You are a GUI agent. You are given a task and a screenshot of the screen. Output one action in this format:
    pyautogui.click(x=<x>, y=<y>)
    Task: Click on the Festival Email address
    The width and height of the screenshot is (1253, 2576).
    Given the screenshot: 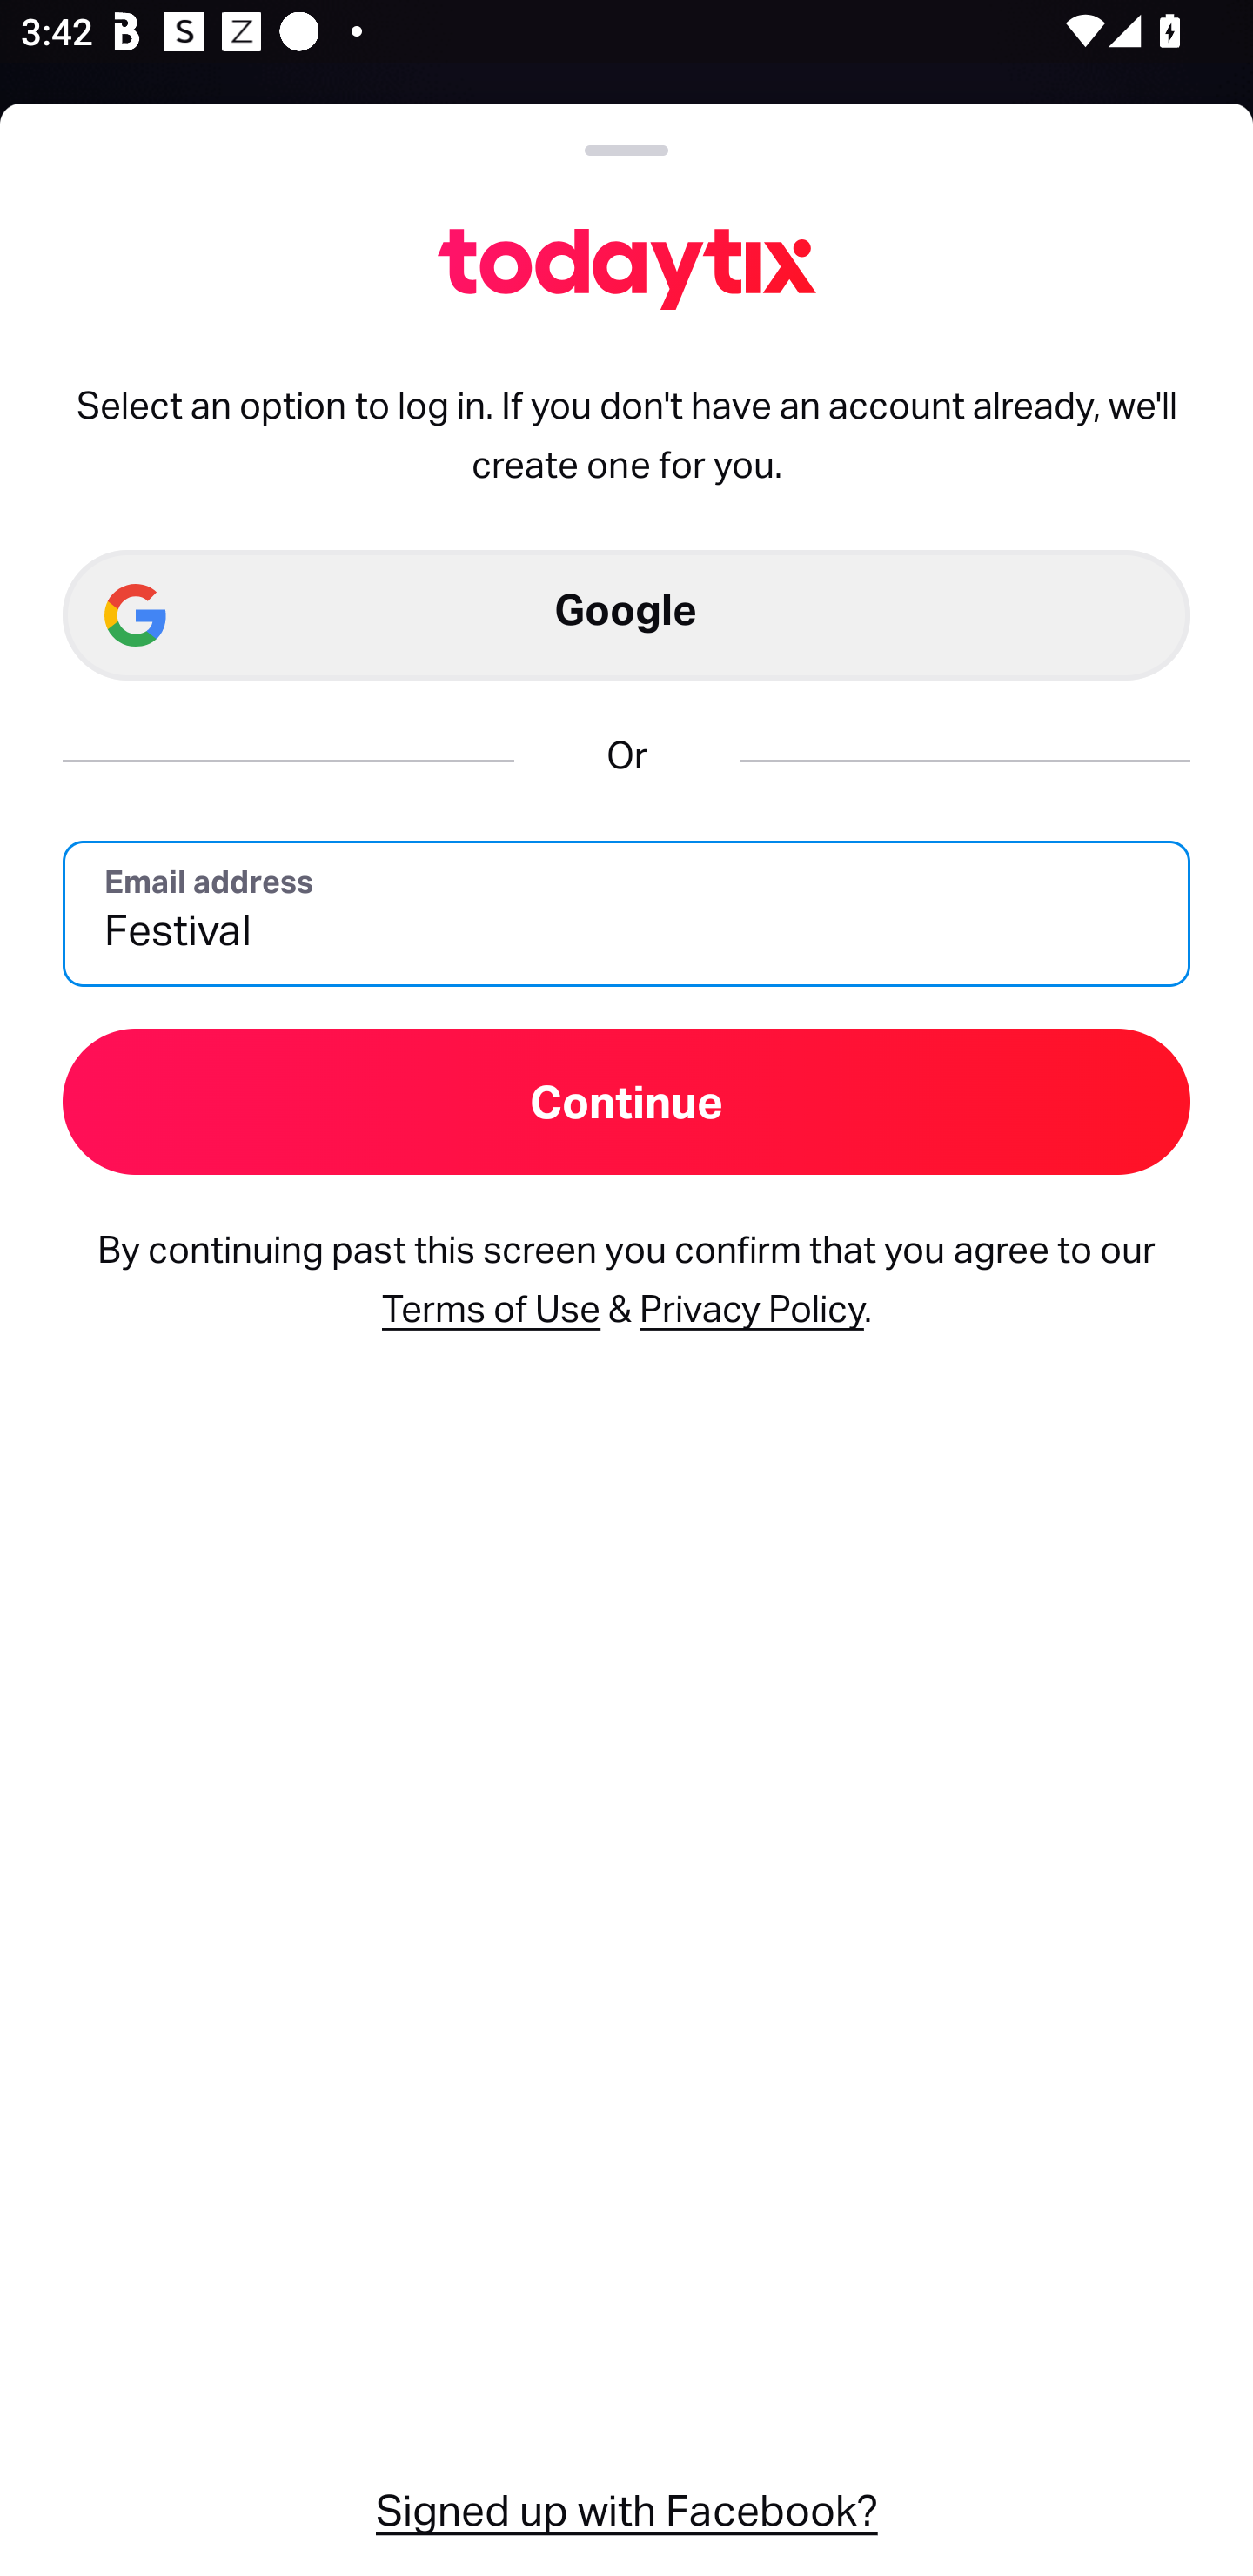 What is the action you would take?
    pyautogui.click(x=626, y=912)
    